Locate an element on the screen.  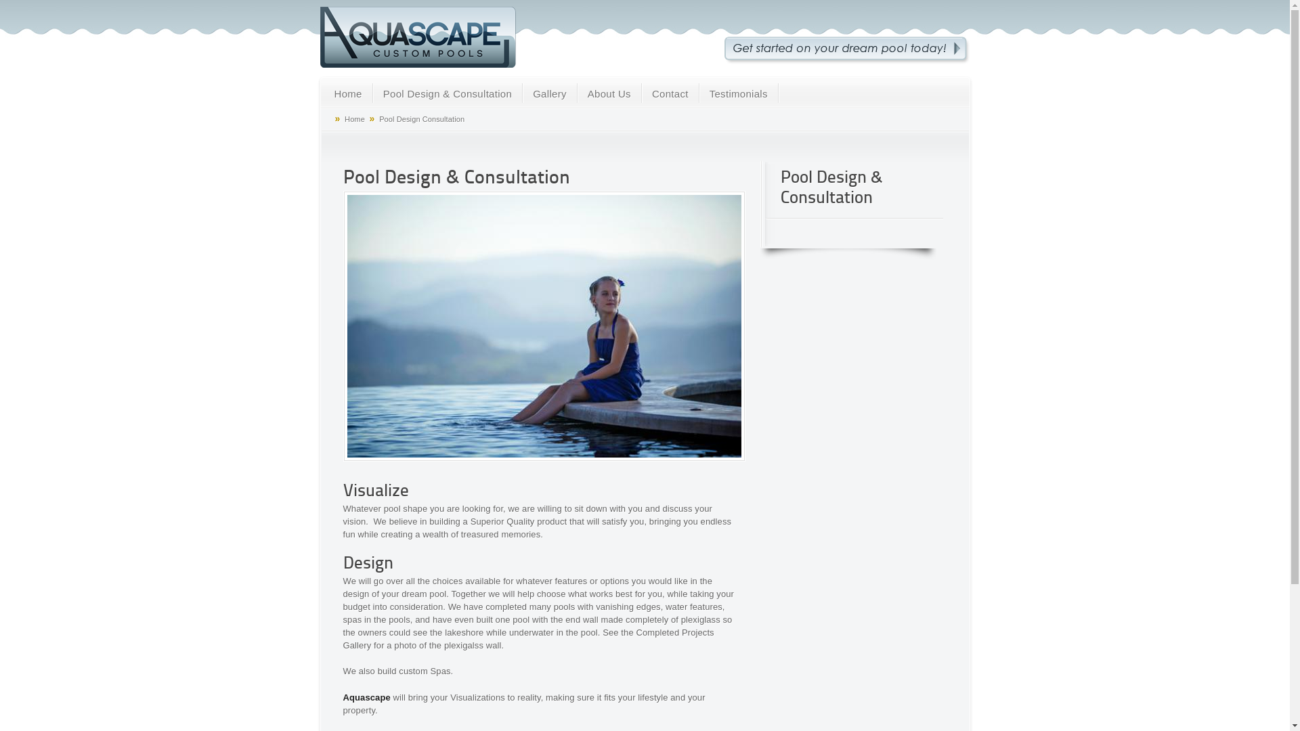
Gallery is located at coordinates (550, 95).